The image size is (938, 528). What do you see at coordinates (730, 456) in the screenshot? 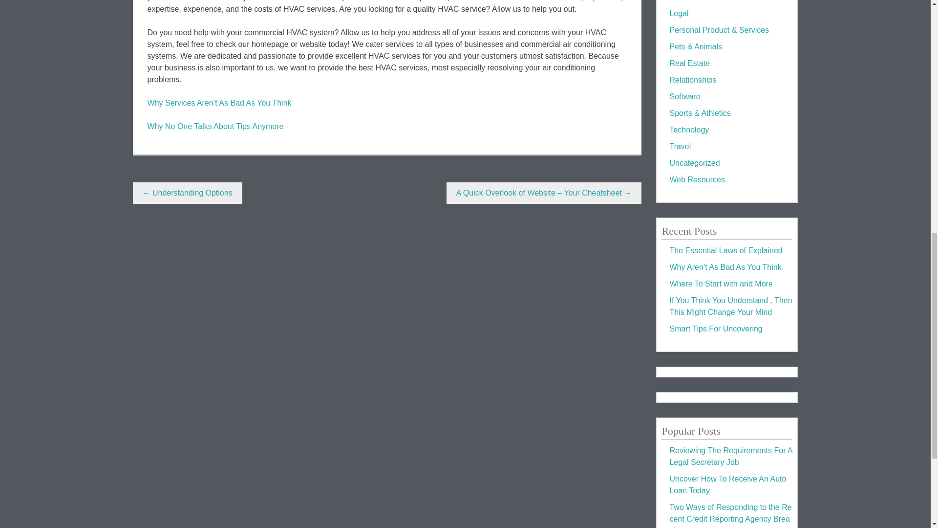
I see `Reviewing The Requirements For A Legal Secretary Job` at bounding box center [730, 456].